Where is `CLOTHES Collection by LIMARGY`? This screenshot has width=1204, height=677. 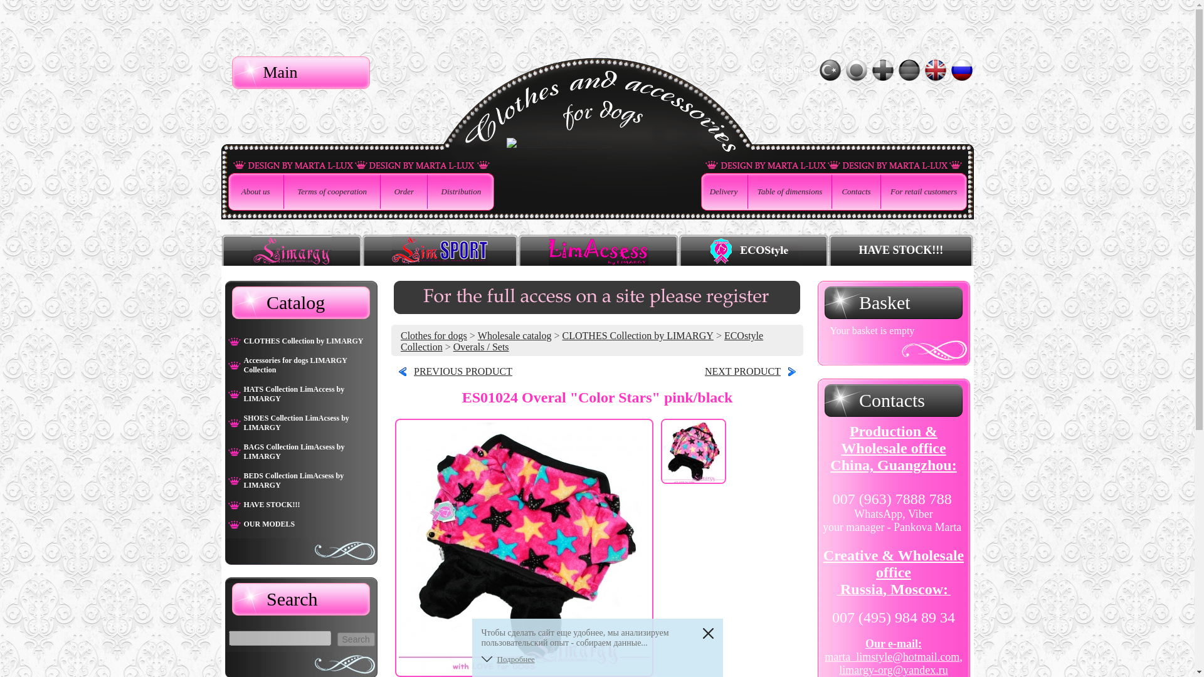
CLOTHES Collection by LIMARGY is located at coordinates (638, 336).